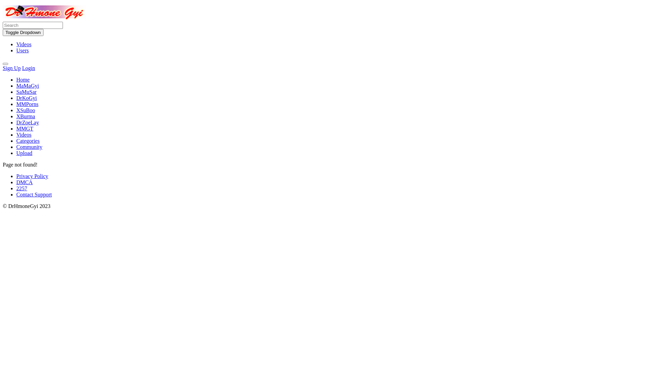 This screenshot has height=367, width=653. Describe the element at coordinates (34, 194) in the screenshot. I see `Contact Support` at that location.